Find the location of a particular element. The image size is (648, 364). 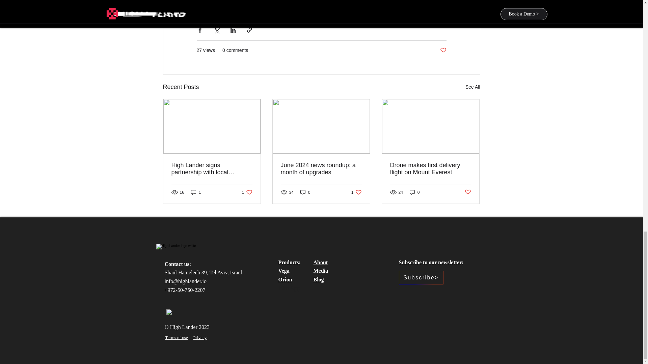

0 is located at coordinates (305, 192).